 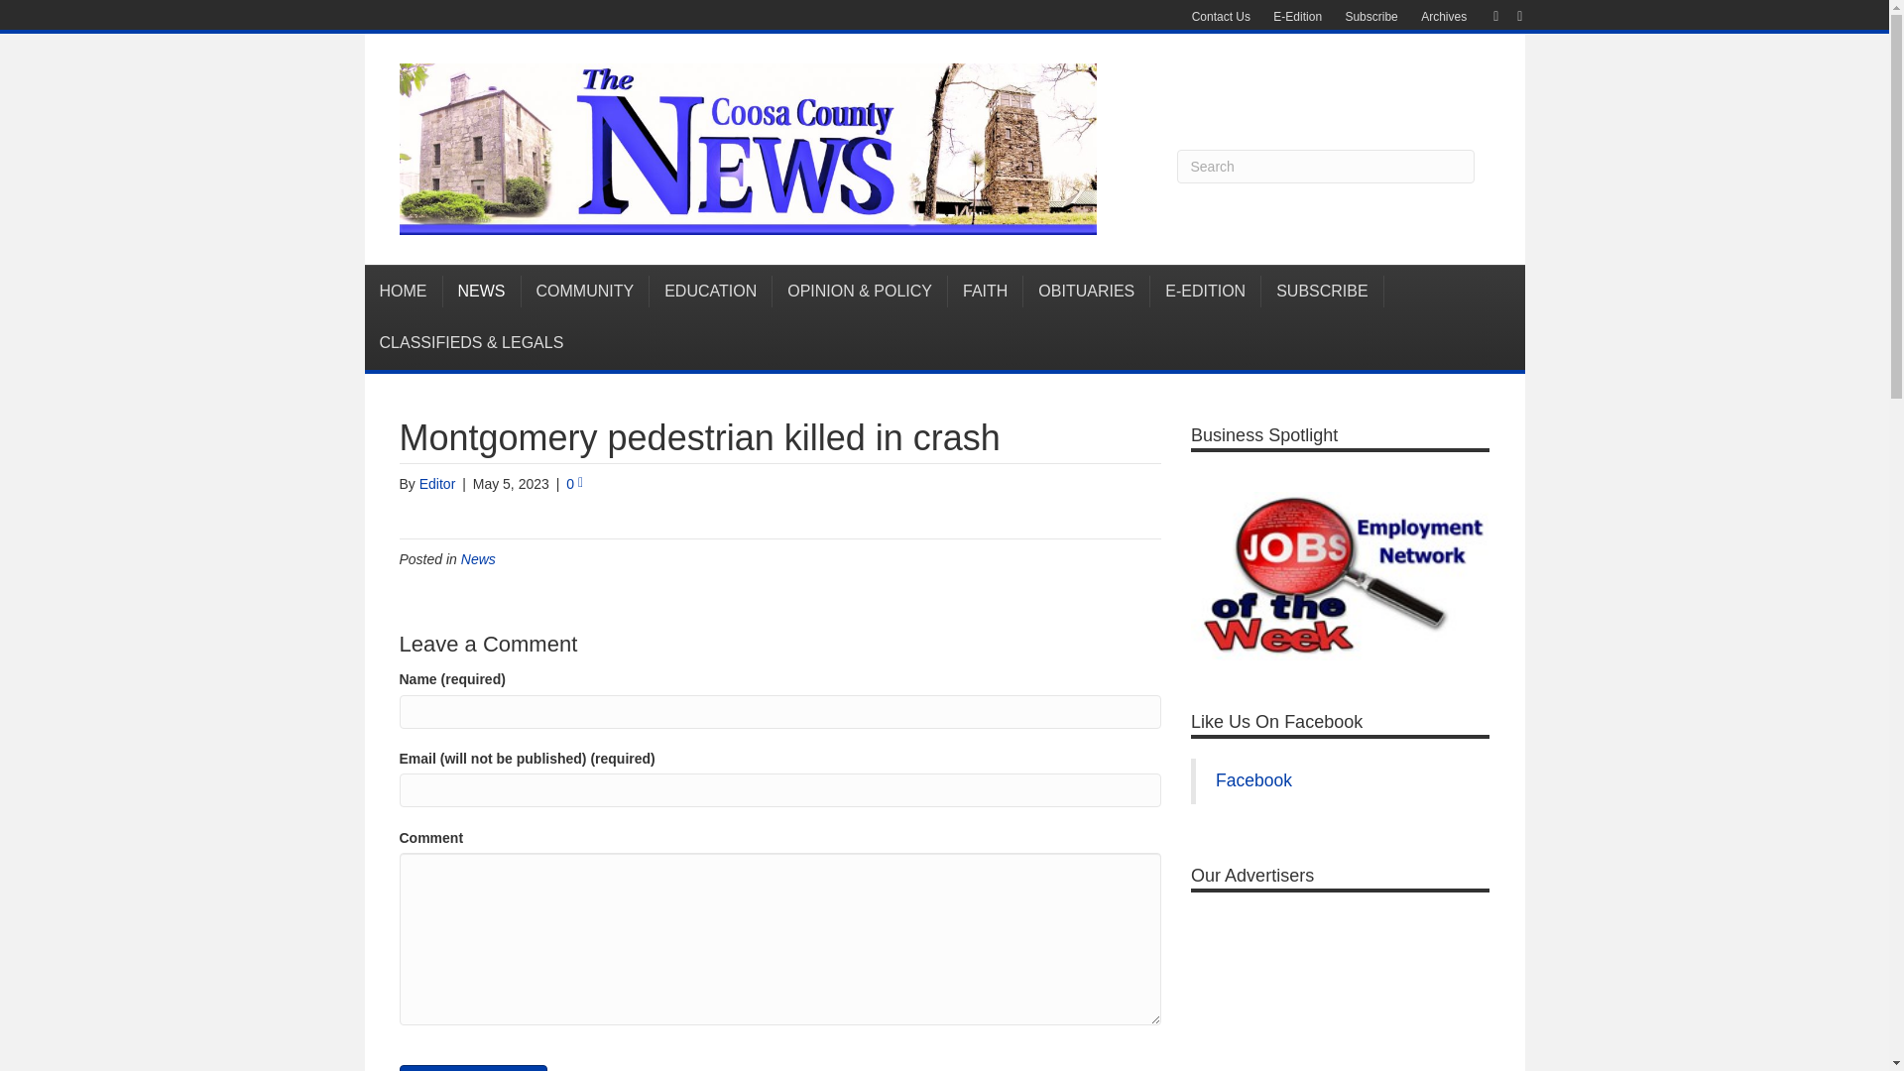 I want to click on Submit Comment, so click(x=472, y=1067).